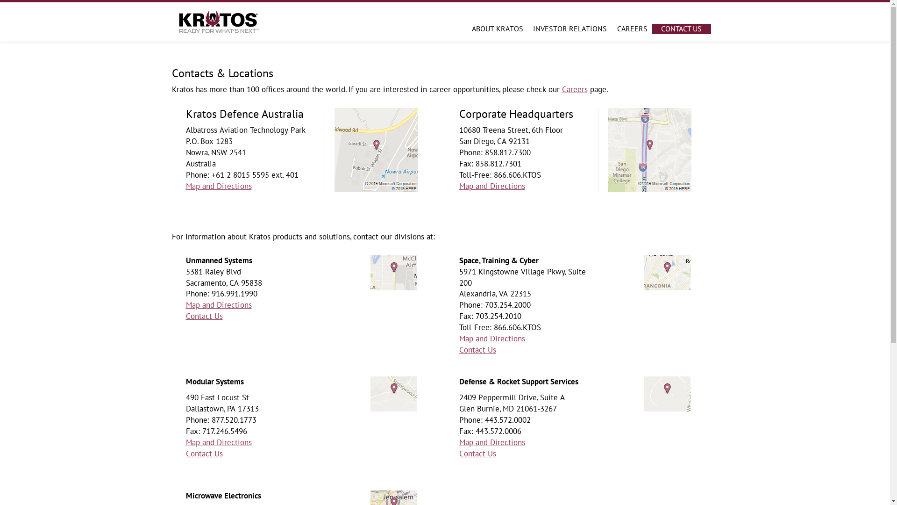 This screenshot has width=897, height=505. Describe the element at coordinates (498, 29) in the screenshot. I see `ABOUT KRATOS` at that location.